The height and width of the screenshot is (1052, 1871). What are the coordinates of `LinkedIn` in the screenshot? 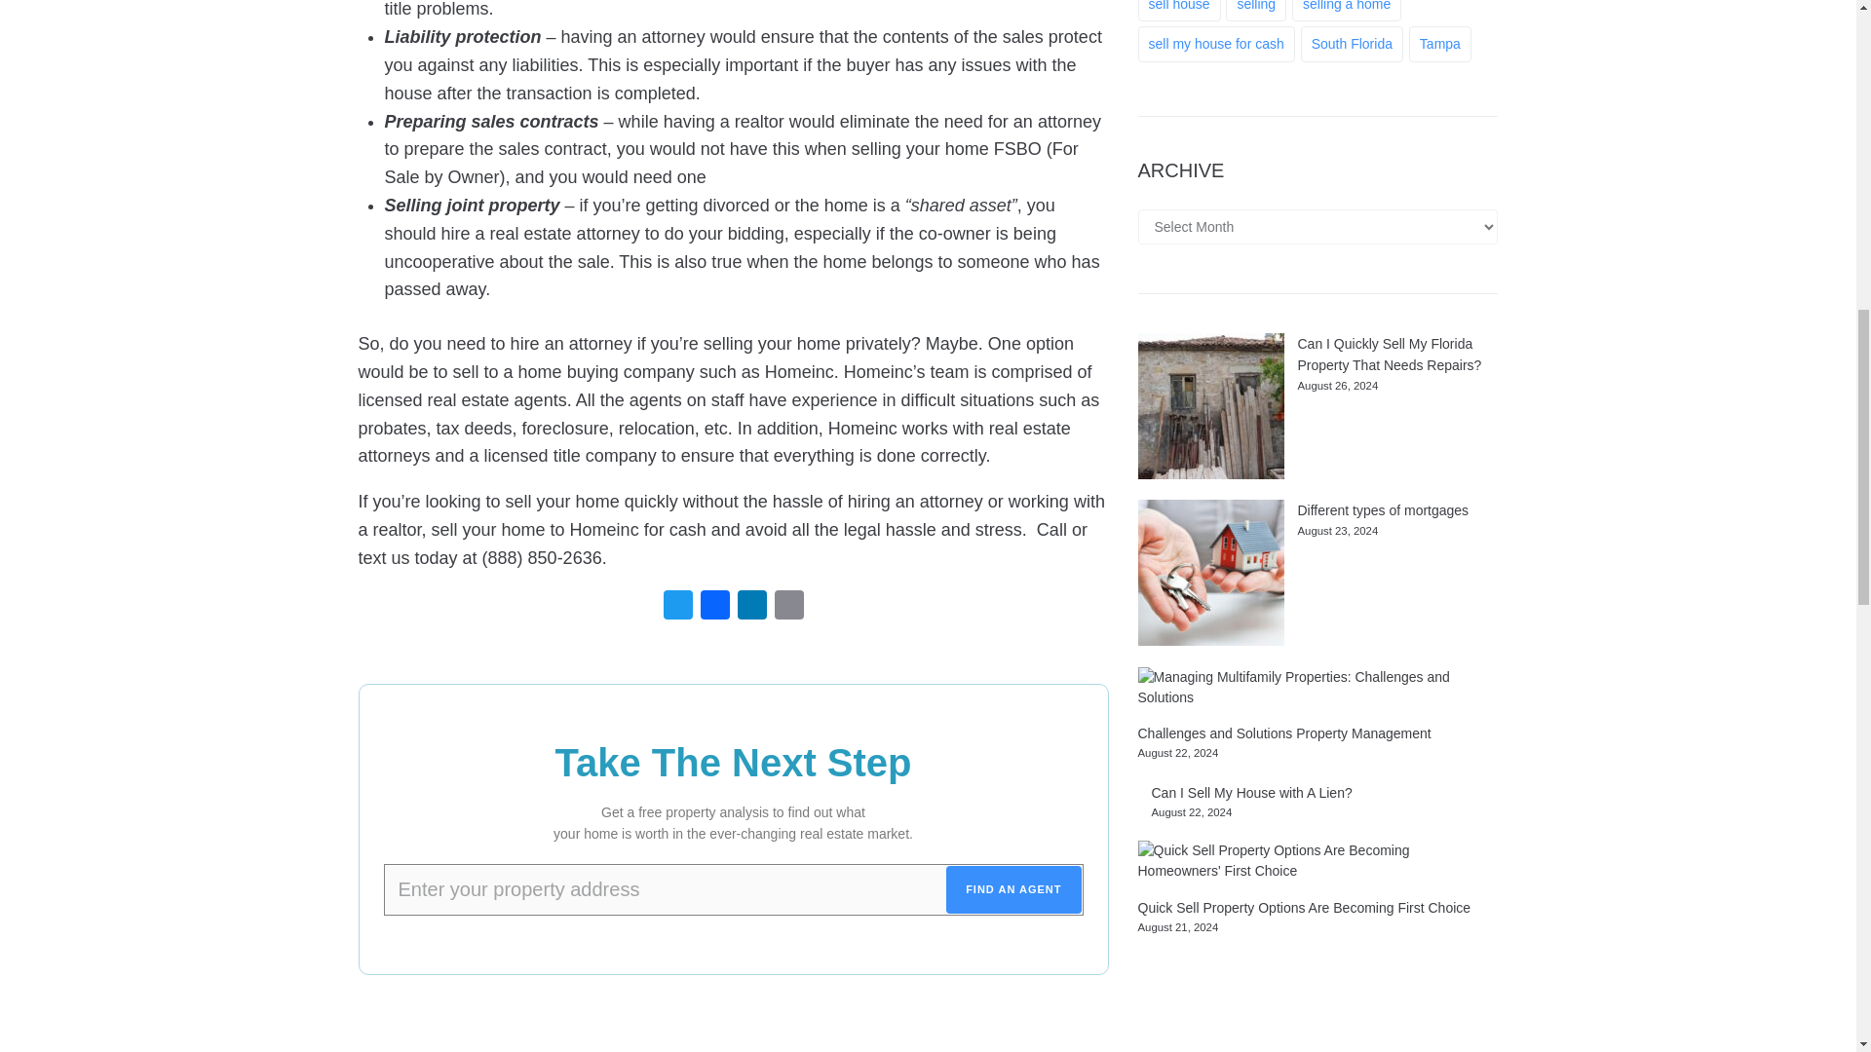 It's located at (750, 609).